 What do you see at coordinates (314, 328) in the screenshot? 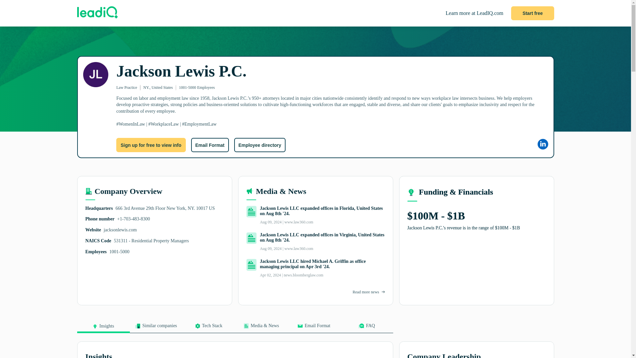
I see `Email Format` at bounding box center [314, 328].